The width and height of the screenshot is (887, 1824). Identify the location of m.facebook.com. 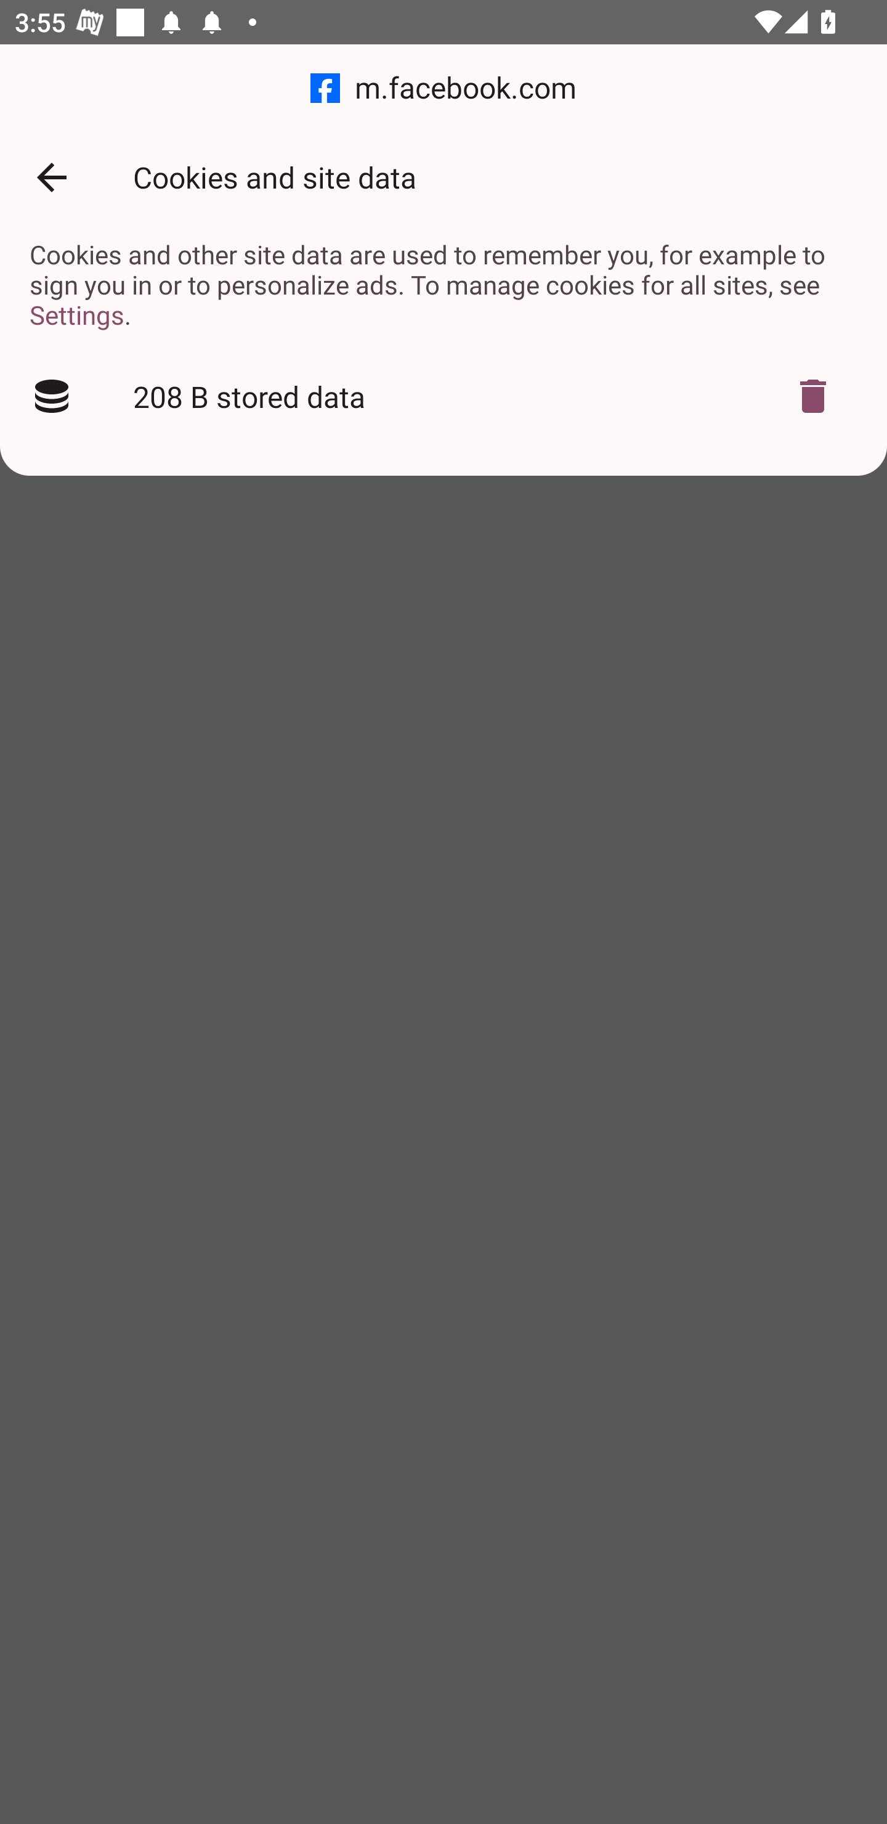
(443, 89).